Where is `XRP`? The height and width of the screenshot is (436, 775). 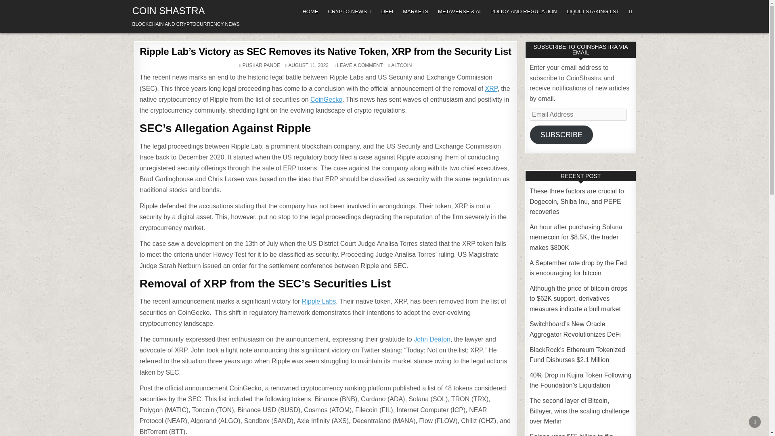 XRP is located at coordinates (491, 88).